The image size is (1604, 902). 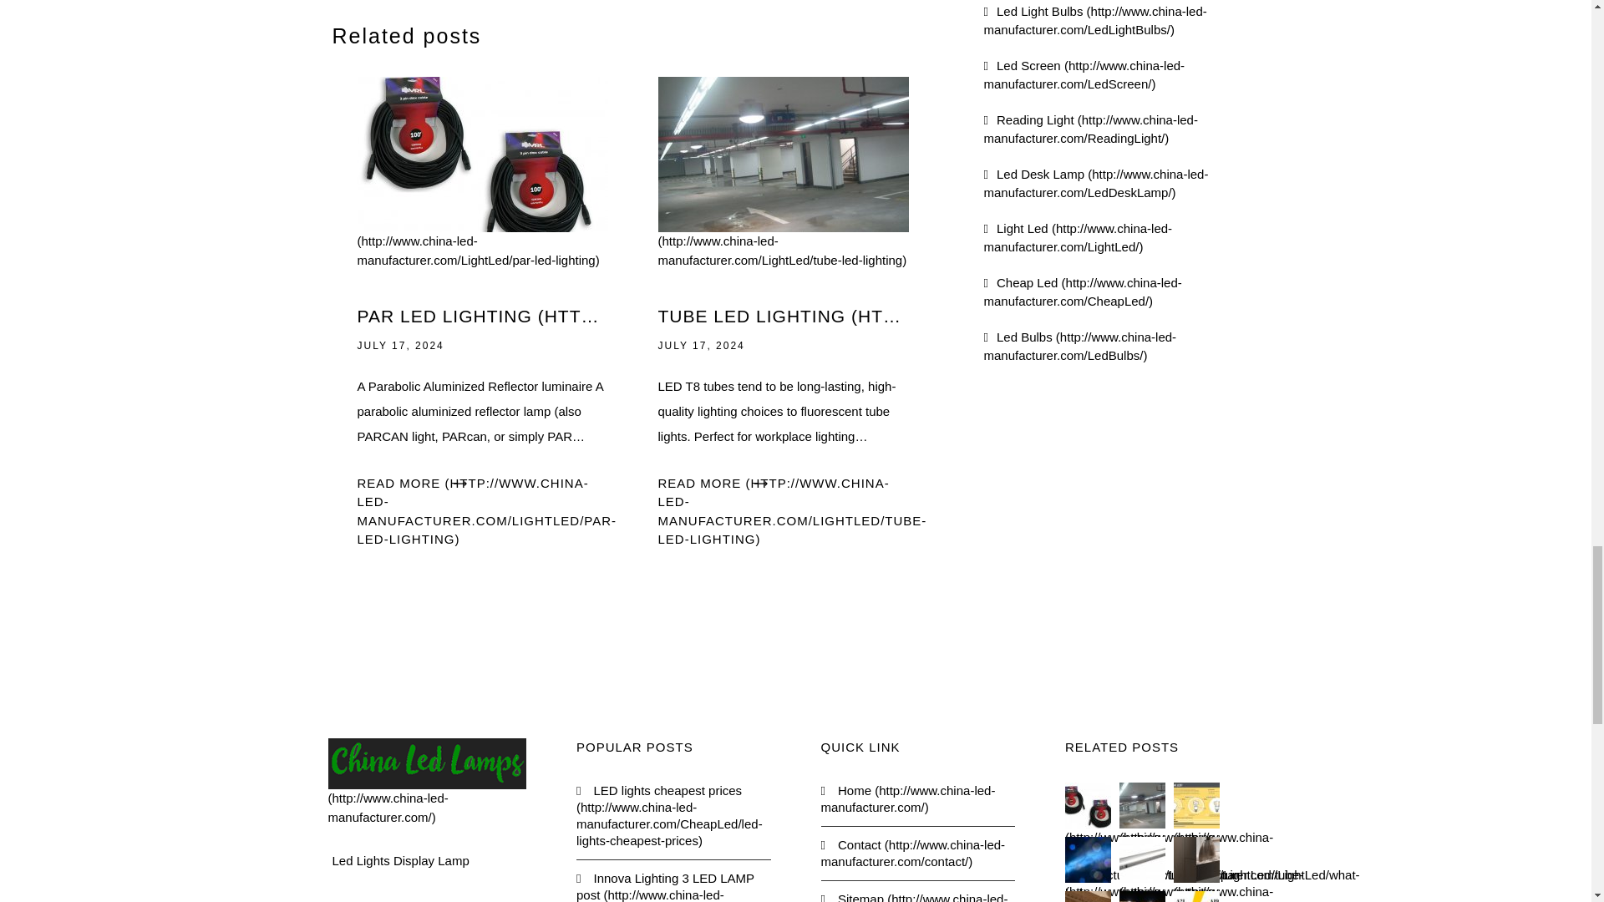 What do you see at coordinates (1084, 75) in the screenshot?
I see `View all posts filed under Led Screen` at bounding box center [1084, 75].